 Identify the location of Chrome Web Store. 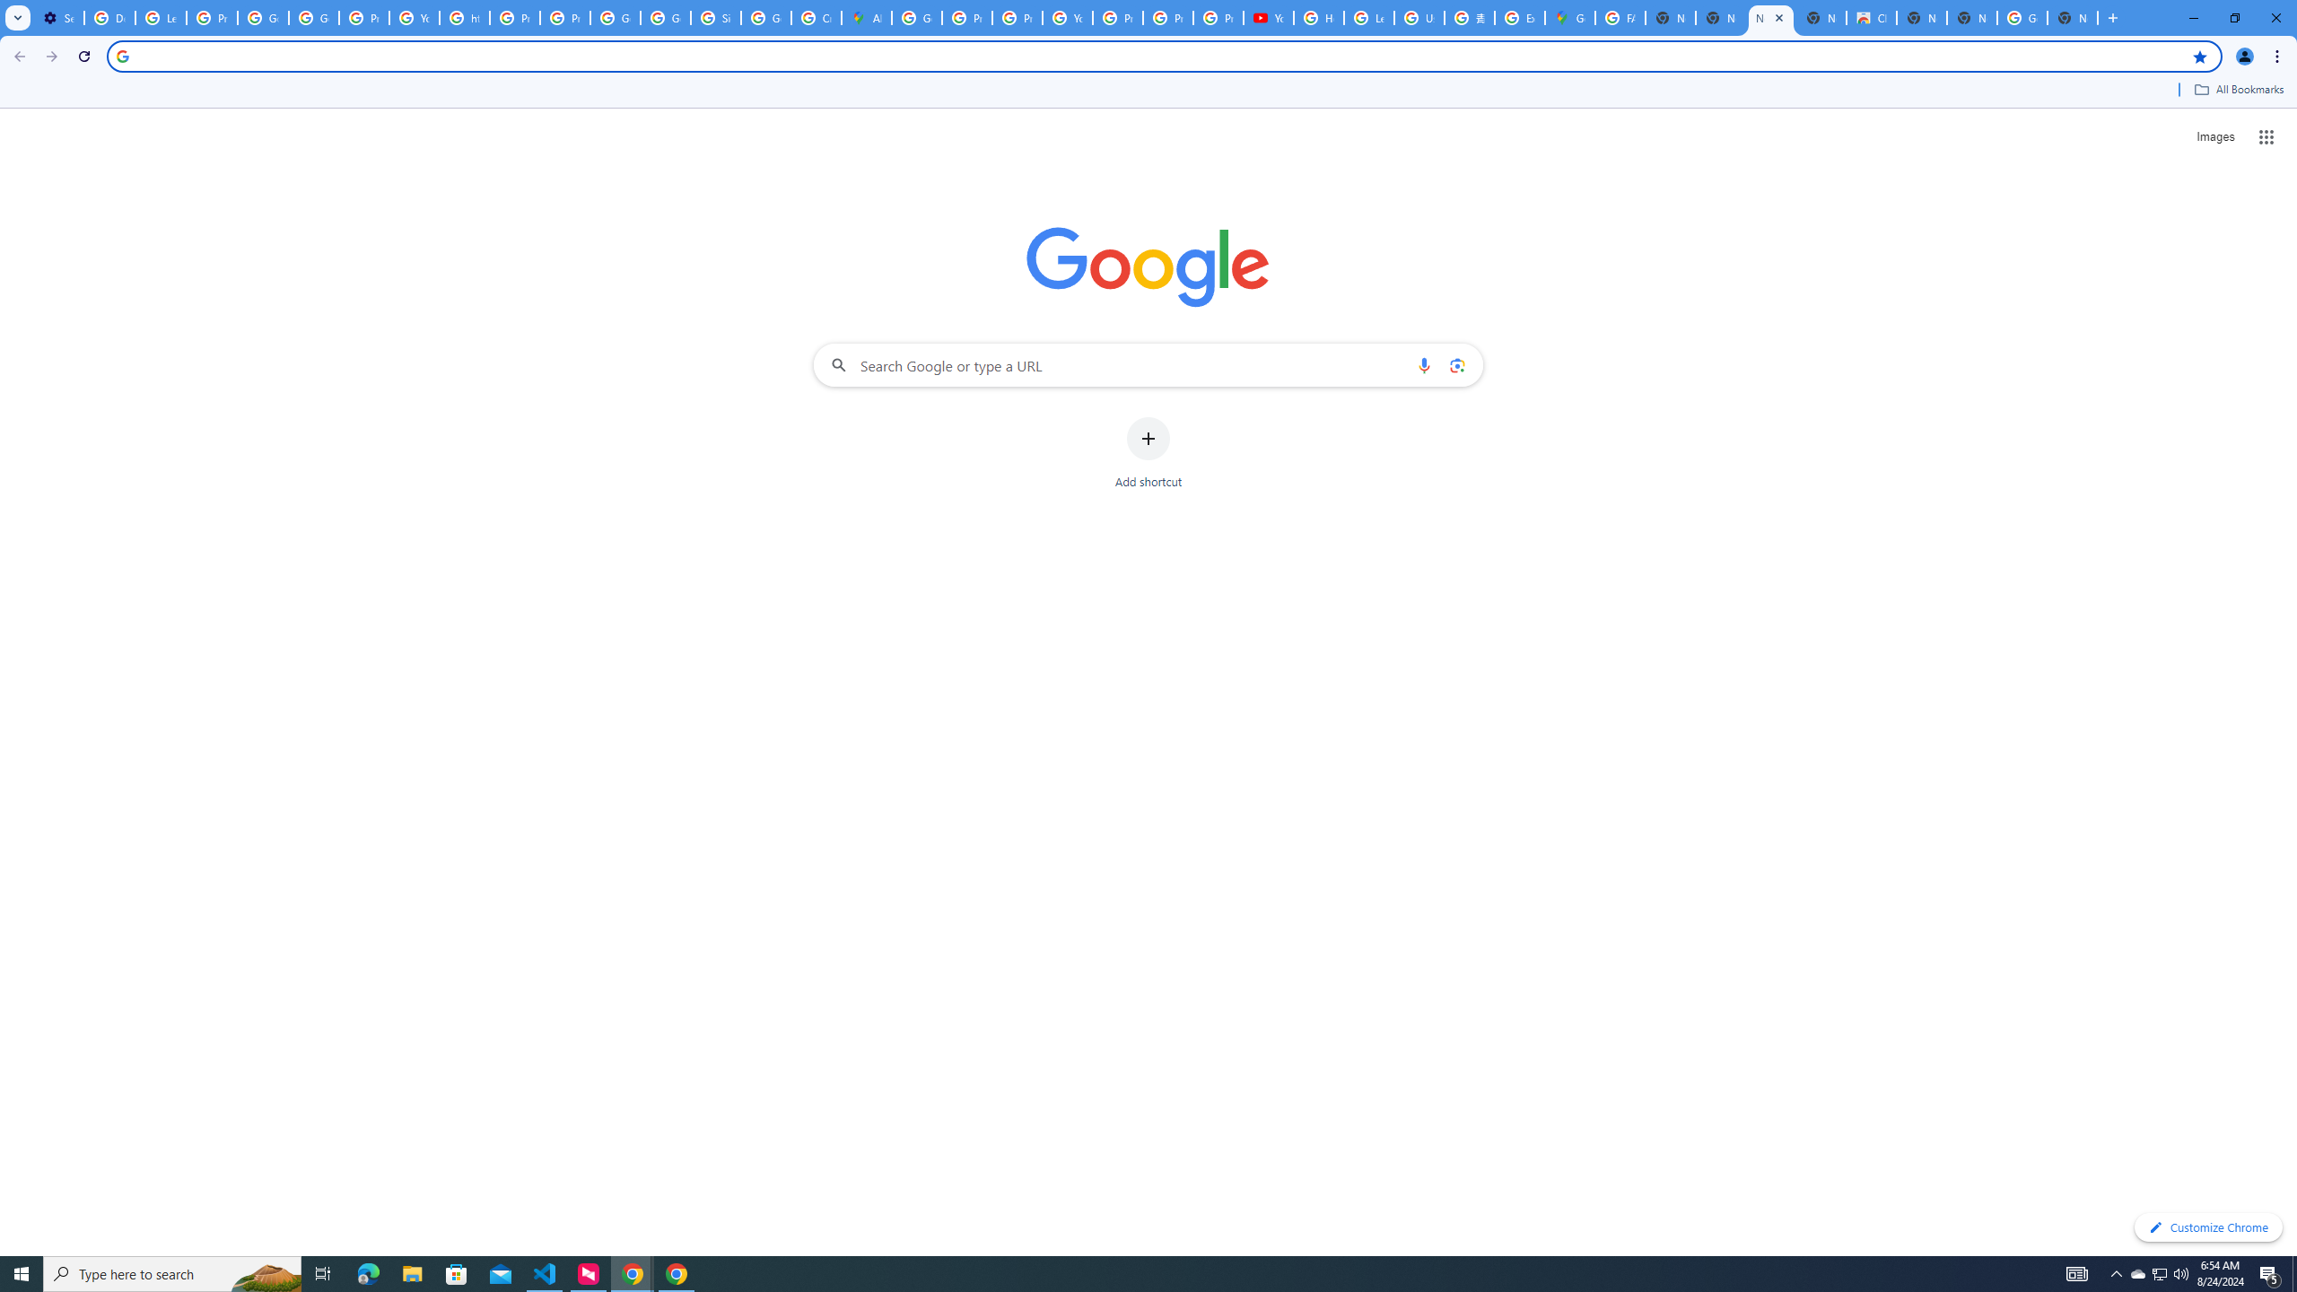
(1871, 18).